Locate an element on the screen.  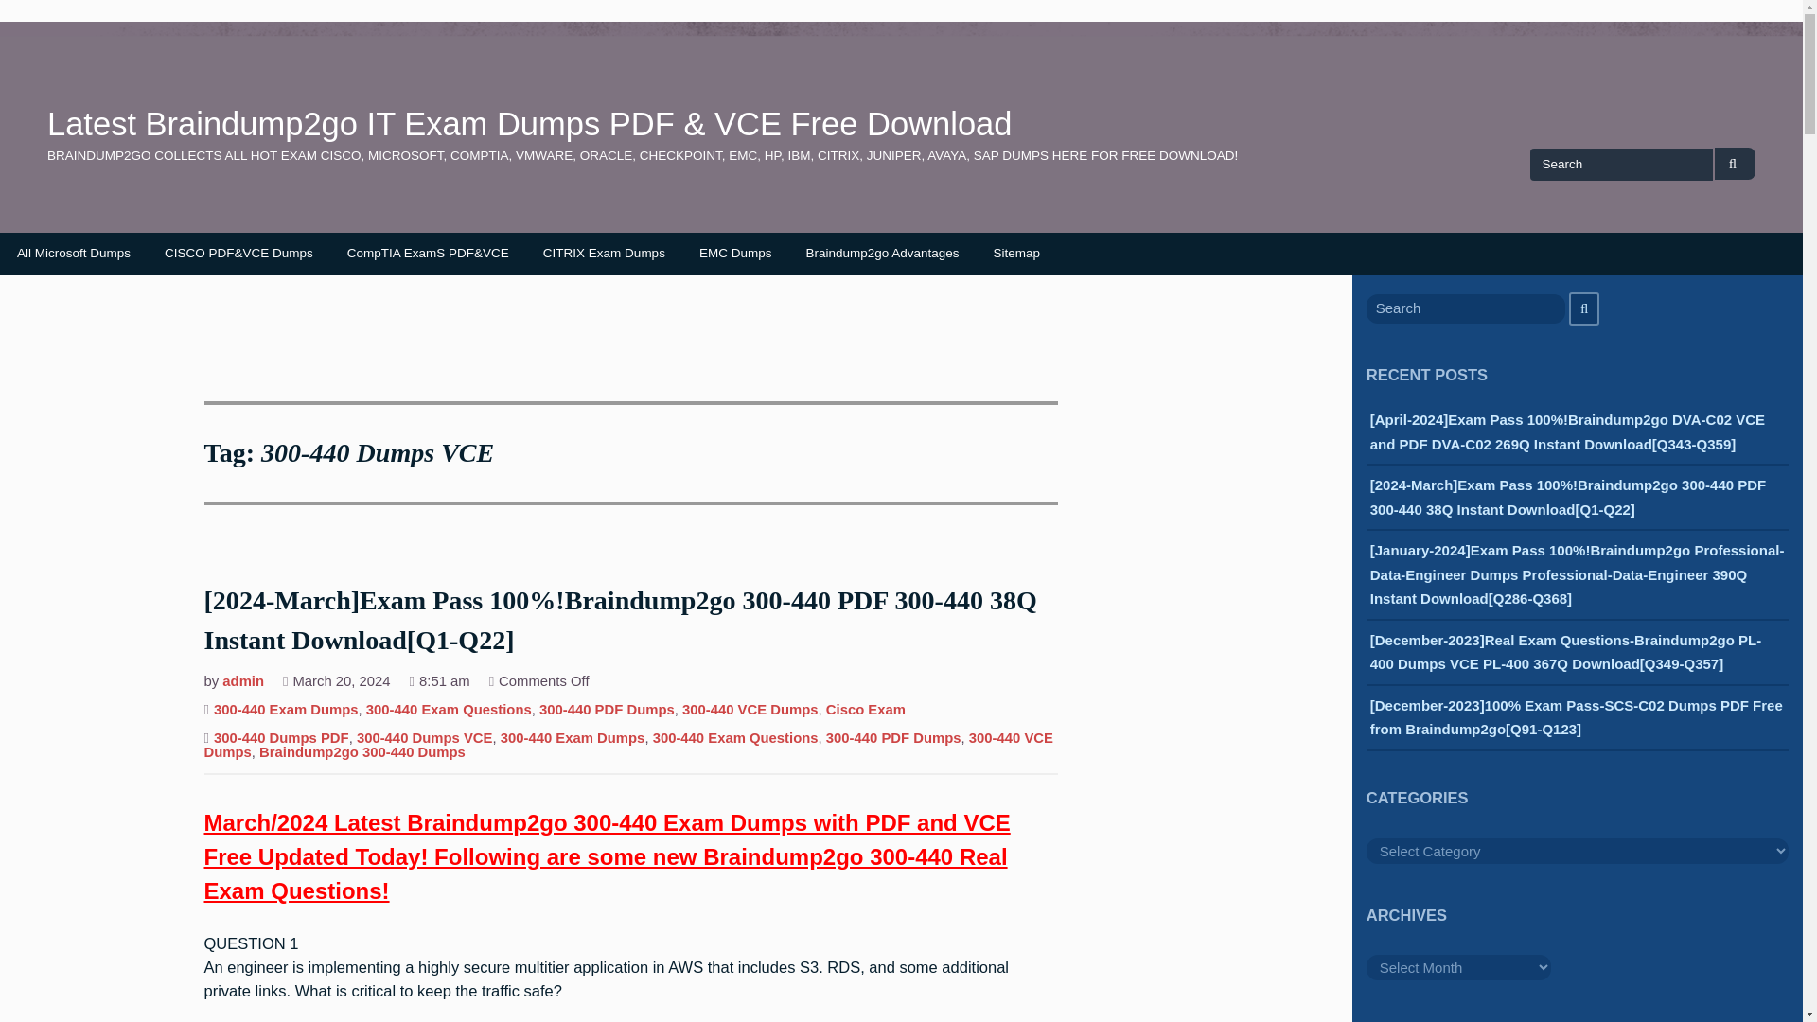
Search is located at coordinates (1584, 308).